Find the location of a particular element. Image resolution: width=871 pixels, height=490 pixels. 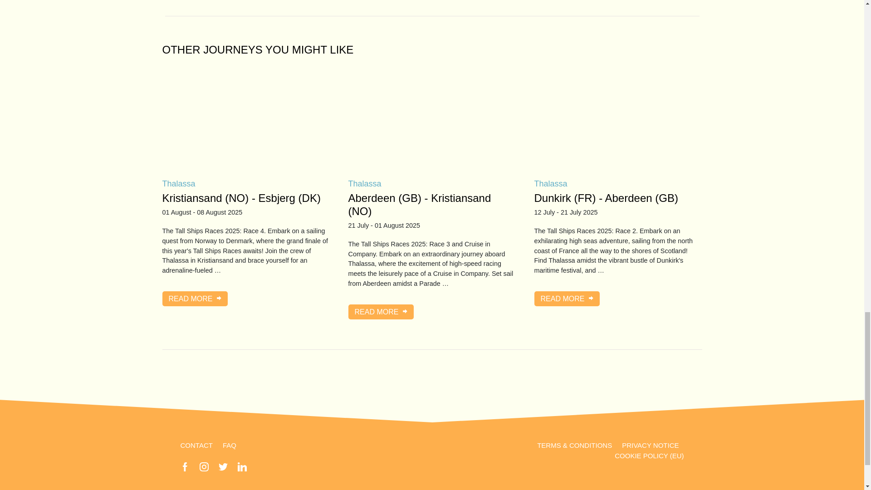

Facebook is located at coordinates (185, 466).